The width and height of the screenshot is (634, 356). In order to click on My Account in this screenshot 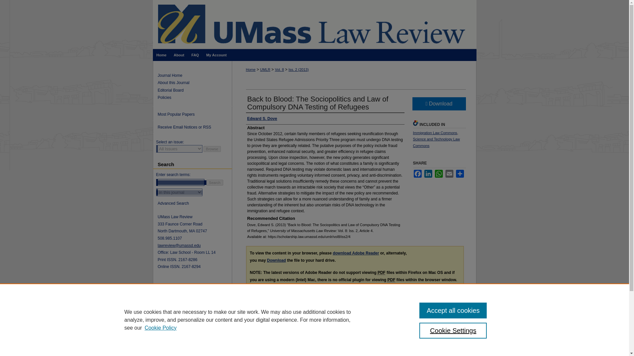, I will do `click(216, 55)`.